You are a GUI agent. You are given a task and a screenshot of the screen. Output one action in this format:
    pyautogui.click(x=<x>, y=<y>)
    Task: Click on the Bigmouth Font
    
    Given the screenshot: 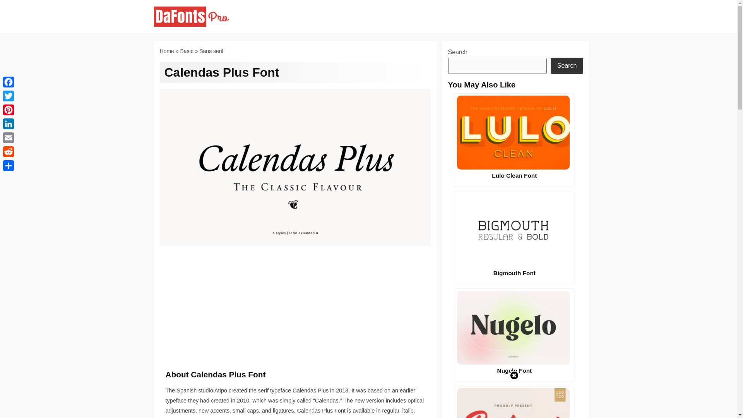 What is the action you would take?
    pyautogui.click(x=515, y=238)
    